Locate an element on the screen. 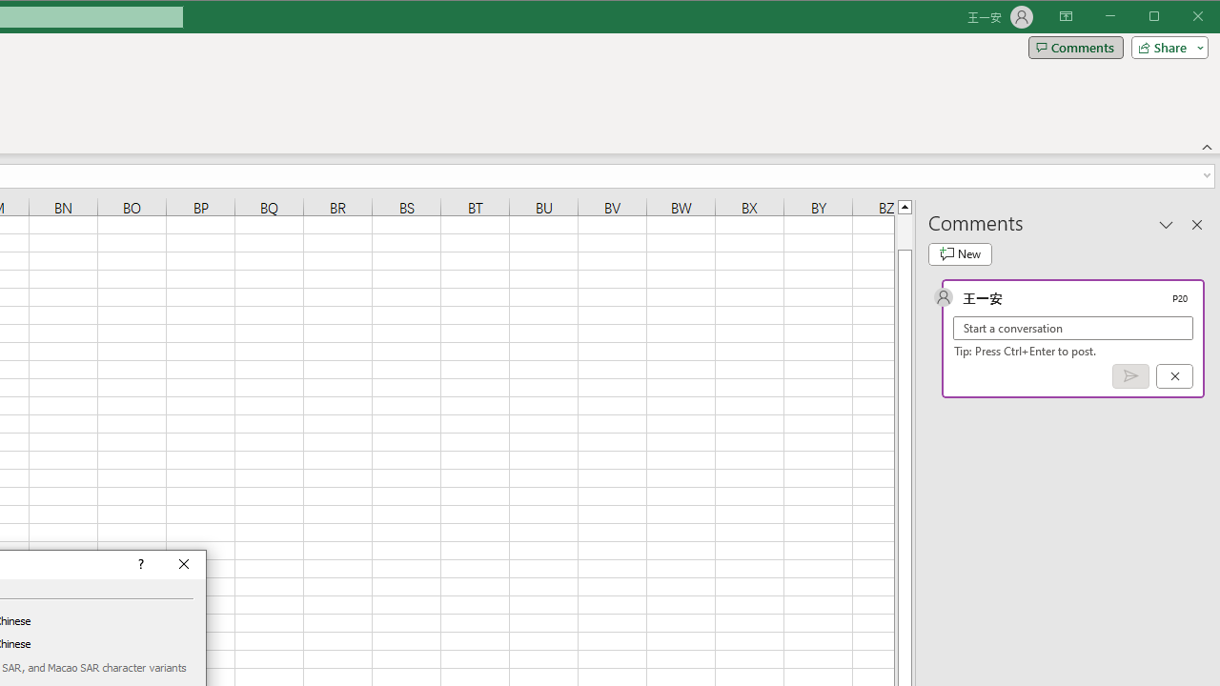 The height and width of the screenshot is (686, 1220). Start a conversation is located at coordinates (1073, 328).